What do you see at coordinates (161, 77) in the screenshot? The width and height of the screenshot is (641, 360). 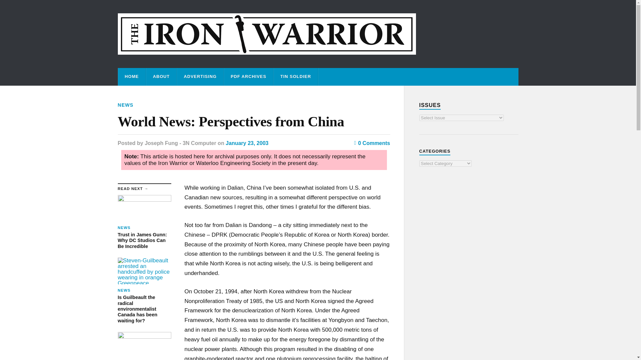 I see `NEWS` at bounding box center [161, 77].